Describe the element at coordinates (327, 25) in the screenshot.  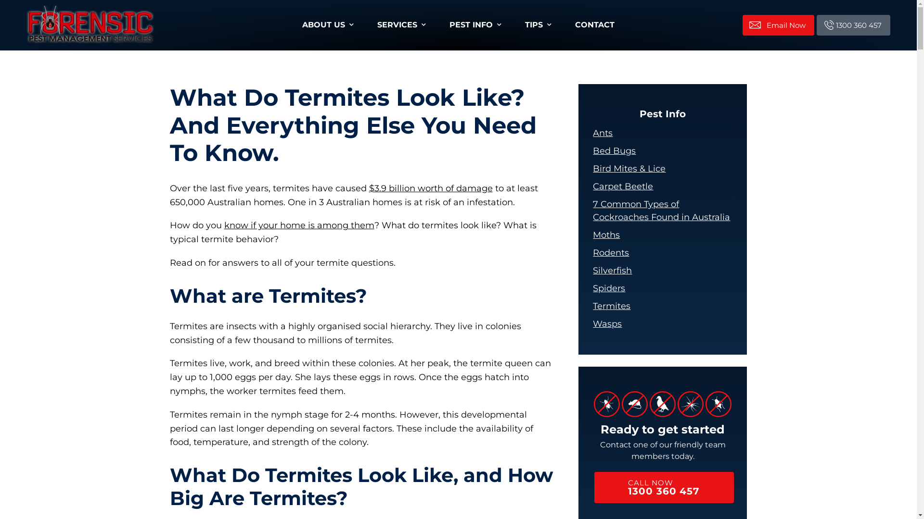
I see `ABOUT US` at that location.